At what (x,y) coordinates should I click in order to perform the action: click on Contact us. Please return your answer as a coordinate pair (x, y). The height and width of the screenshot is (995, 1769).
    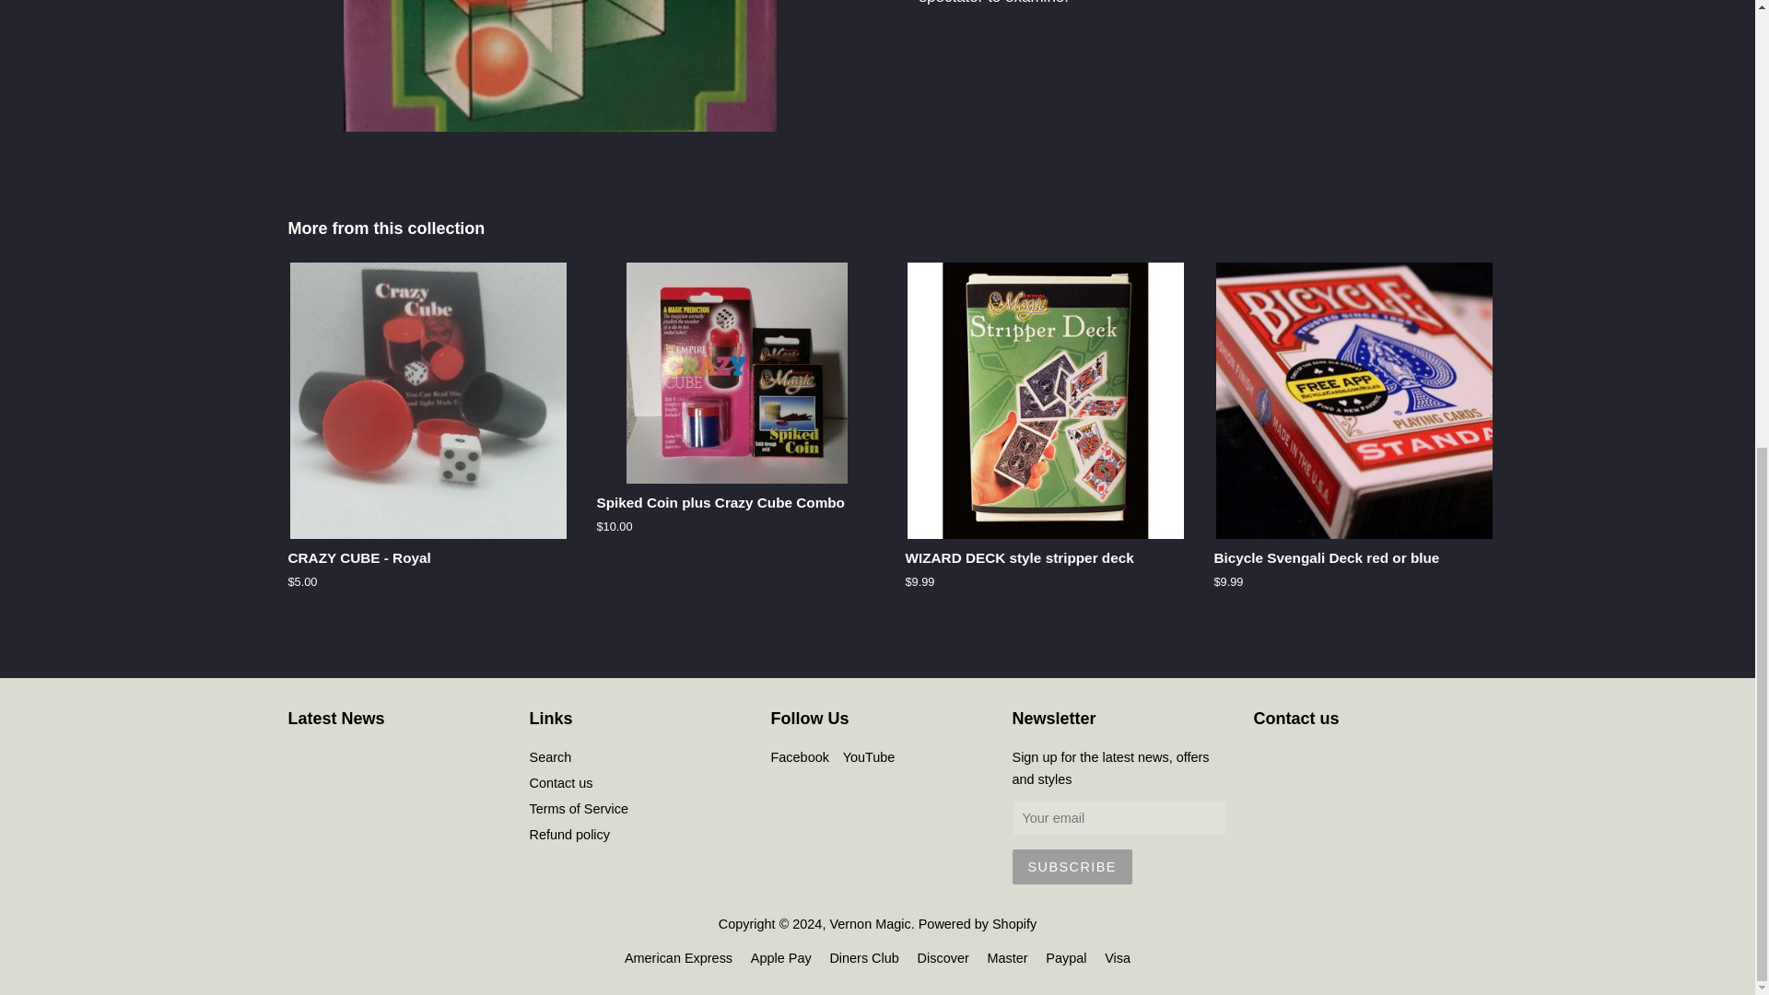
    Looking at the image, I should click on (560, 783).